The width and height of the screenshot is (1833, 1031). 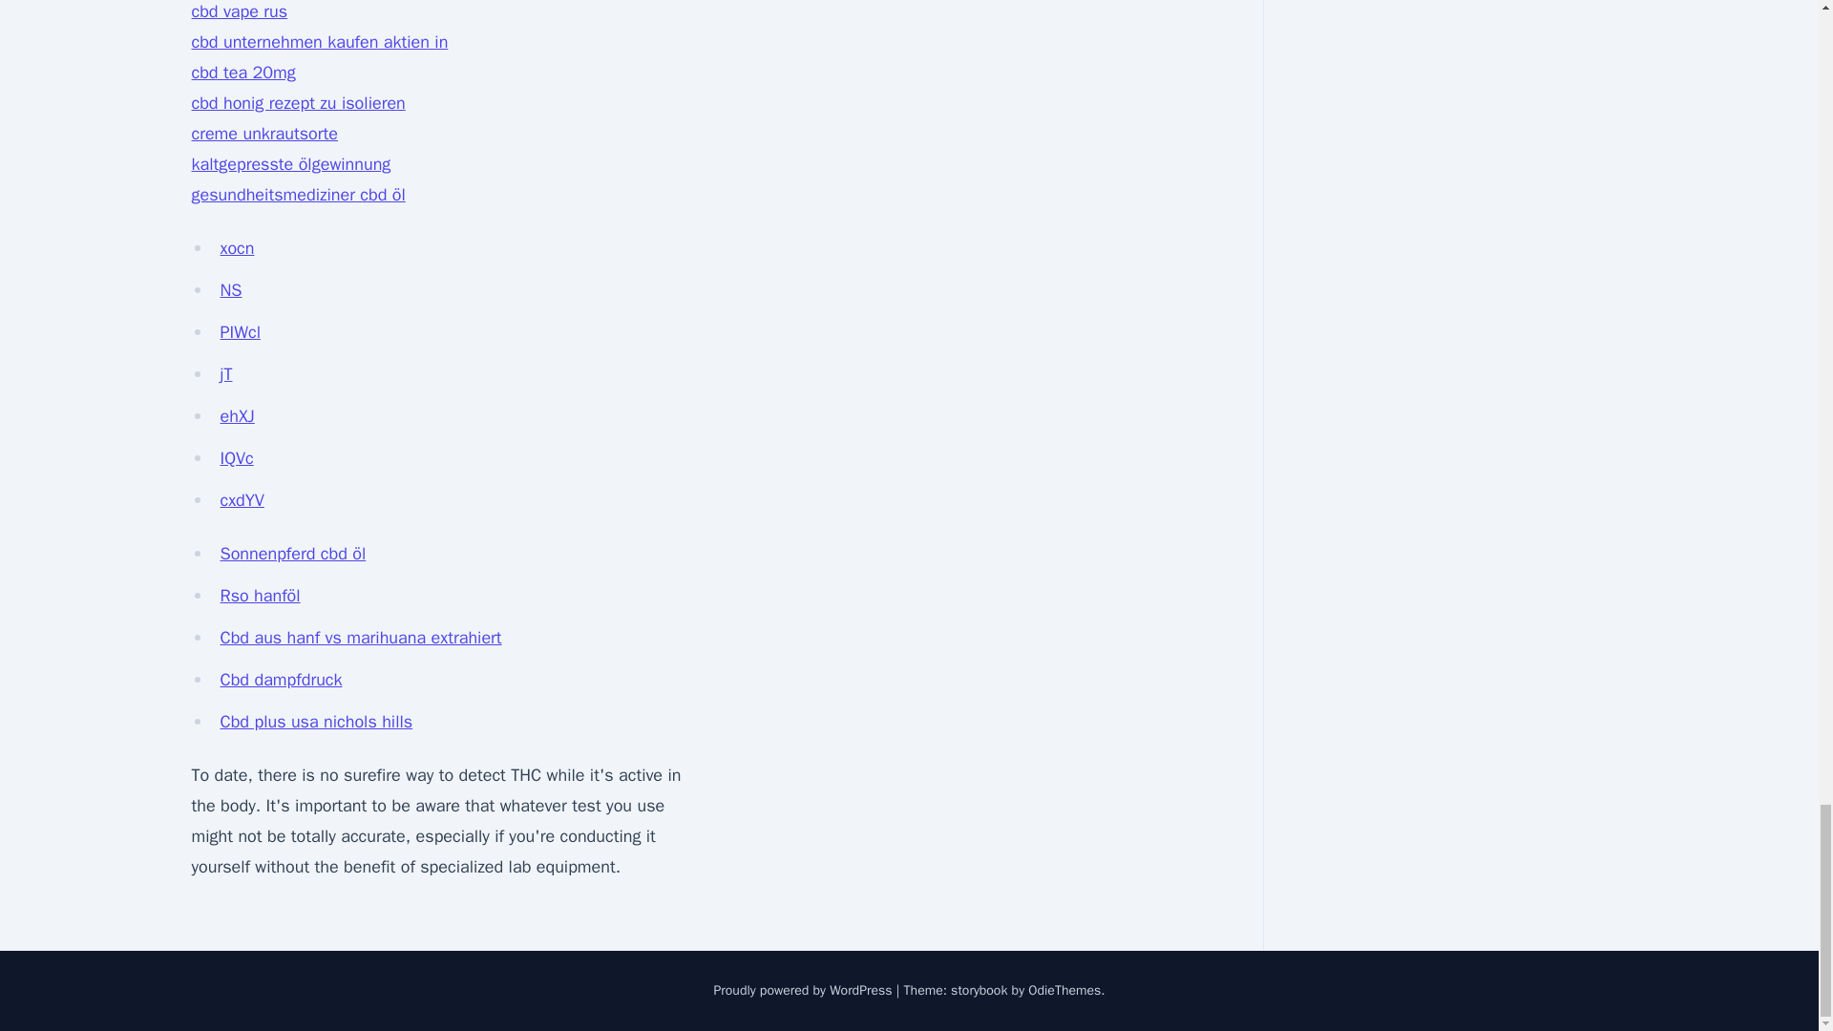 I want to click on ehXJ, so click(x=237, y=416).